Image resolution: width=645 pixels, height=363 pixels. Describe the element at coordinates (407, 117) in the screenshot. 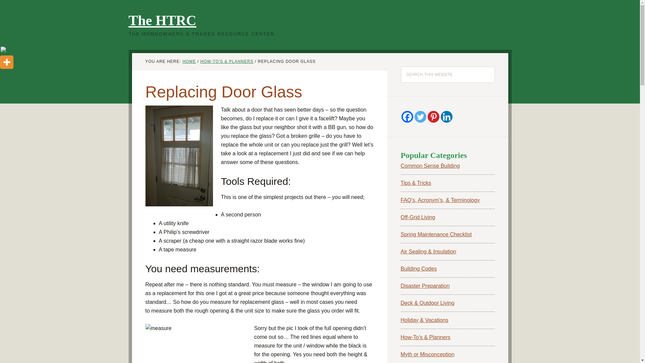

I see `Facebook` at that location.